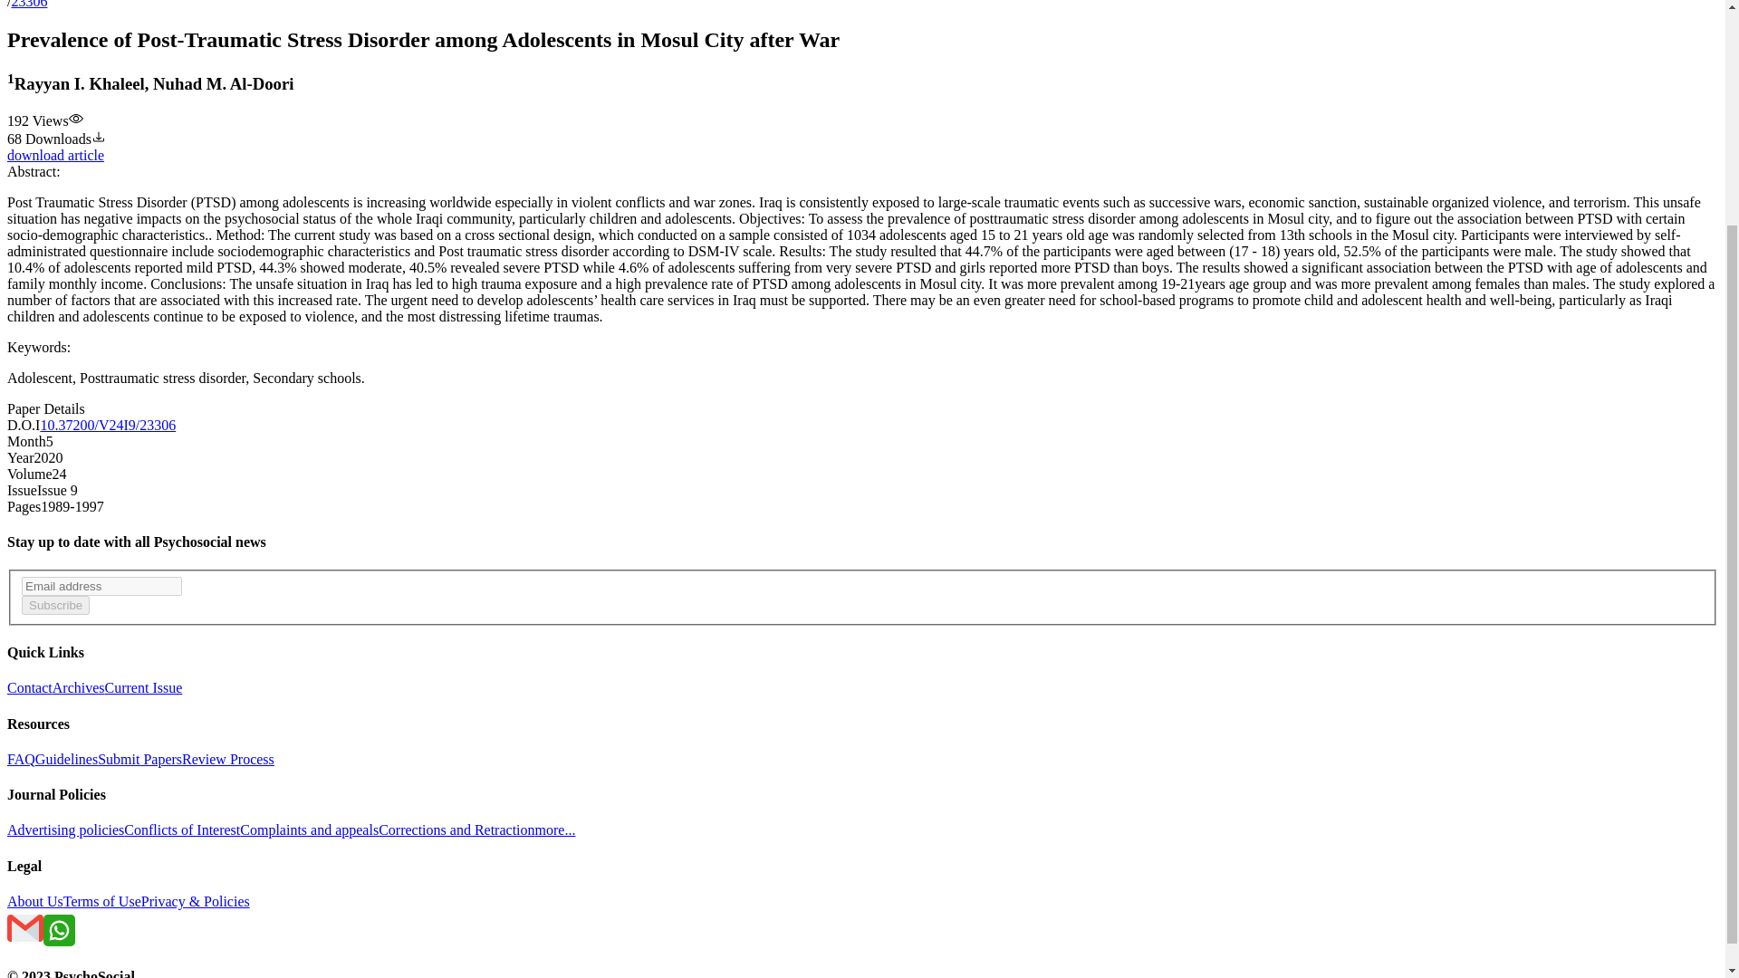 Image resolution: width=1739 pixels, height=978 pixels. Describe the element at coordinates (181, 829) in the screenshot. I see `Conflicts of Interest` at that location.